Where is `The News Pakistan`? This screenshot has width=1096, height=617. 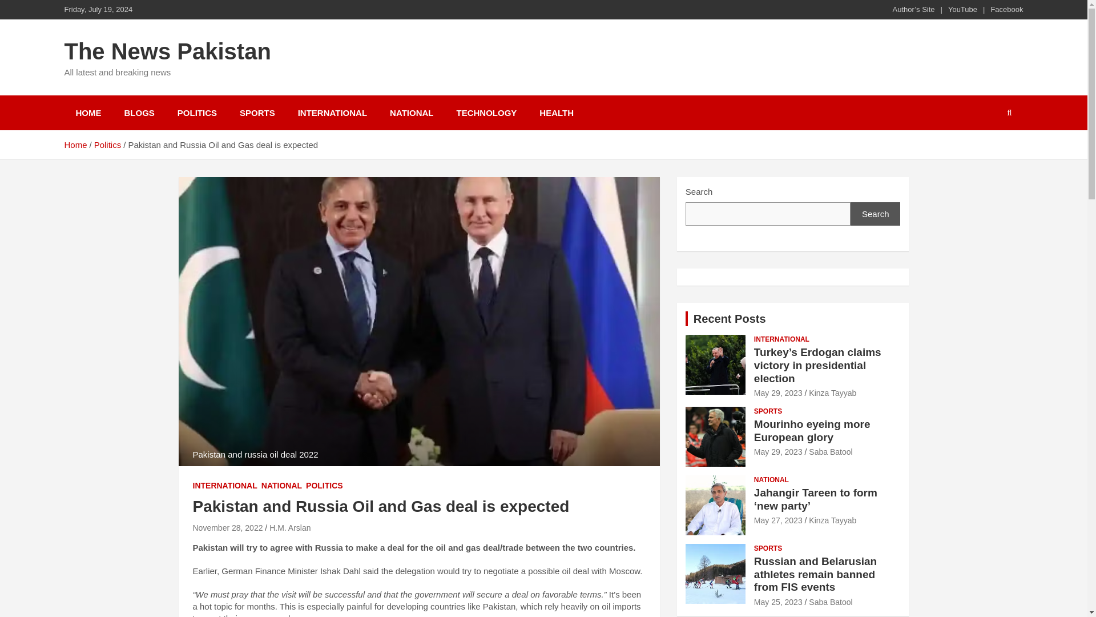 The News Pakistan is located at coordinates (167, 51).